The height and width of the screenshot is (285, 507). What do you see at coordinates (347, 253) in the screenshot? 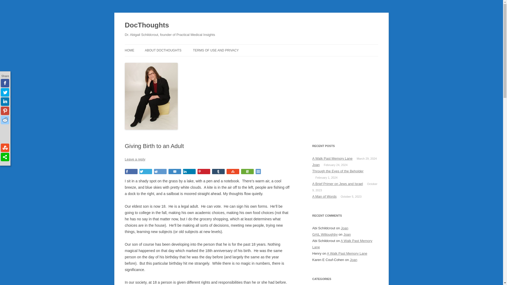
I see `A Walk Past Memory Lane` at bounding box center [347, 253].